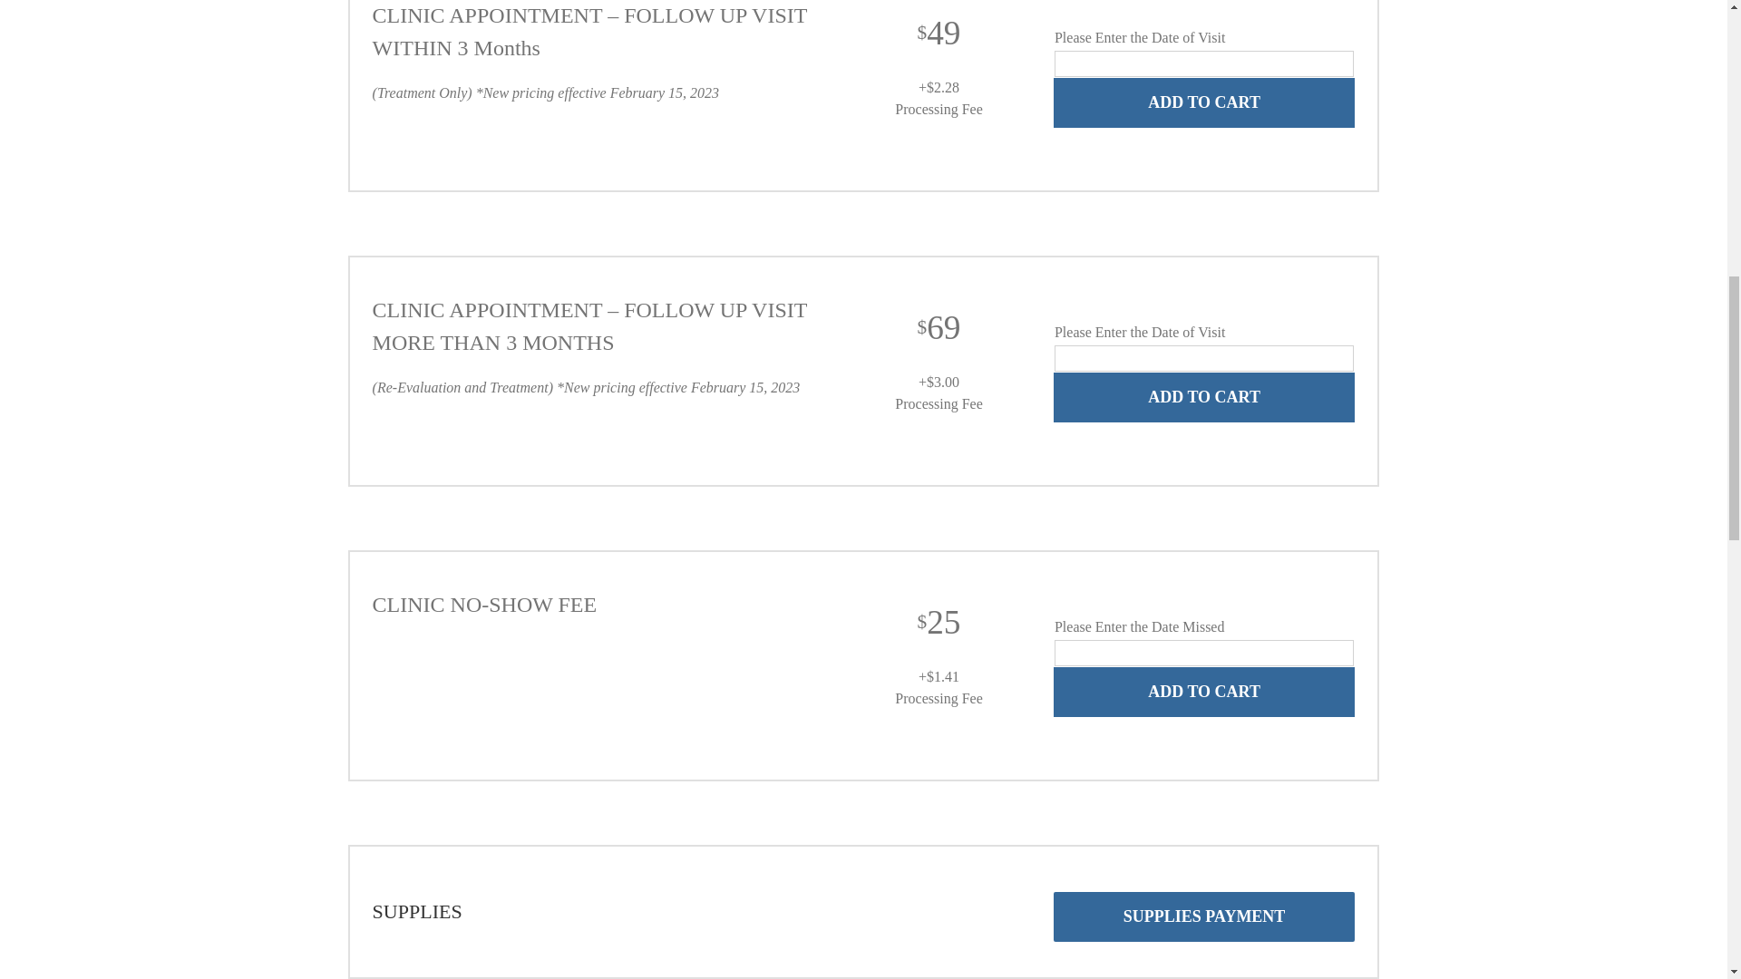 Image resolution: width=1741 pixels, height=979 pixels. What do you see at coordinates (1203, 103) in the screenshot?
I see `PayPal - The safer, easier way to pay online!` at bounding box center [1203, 103].